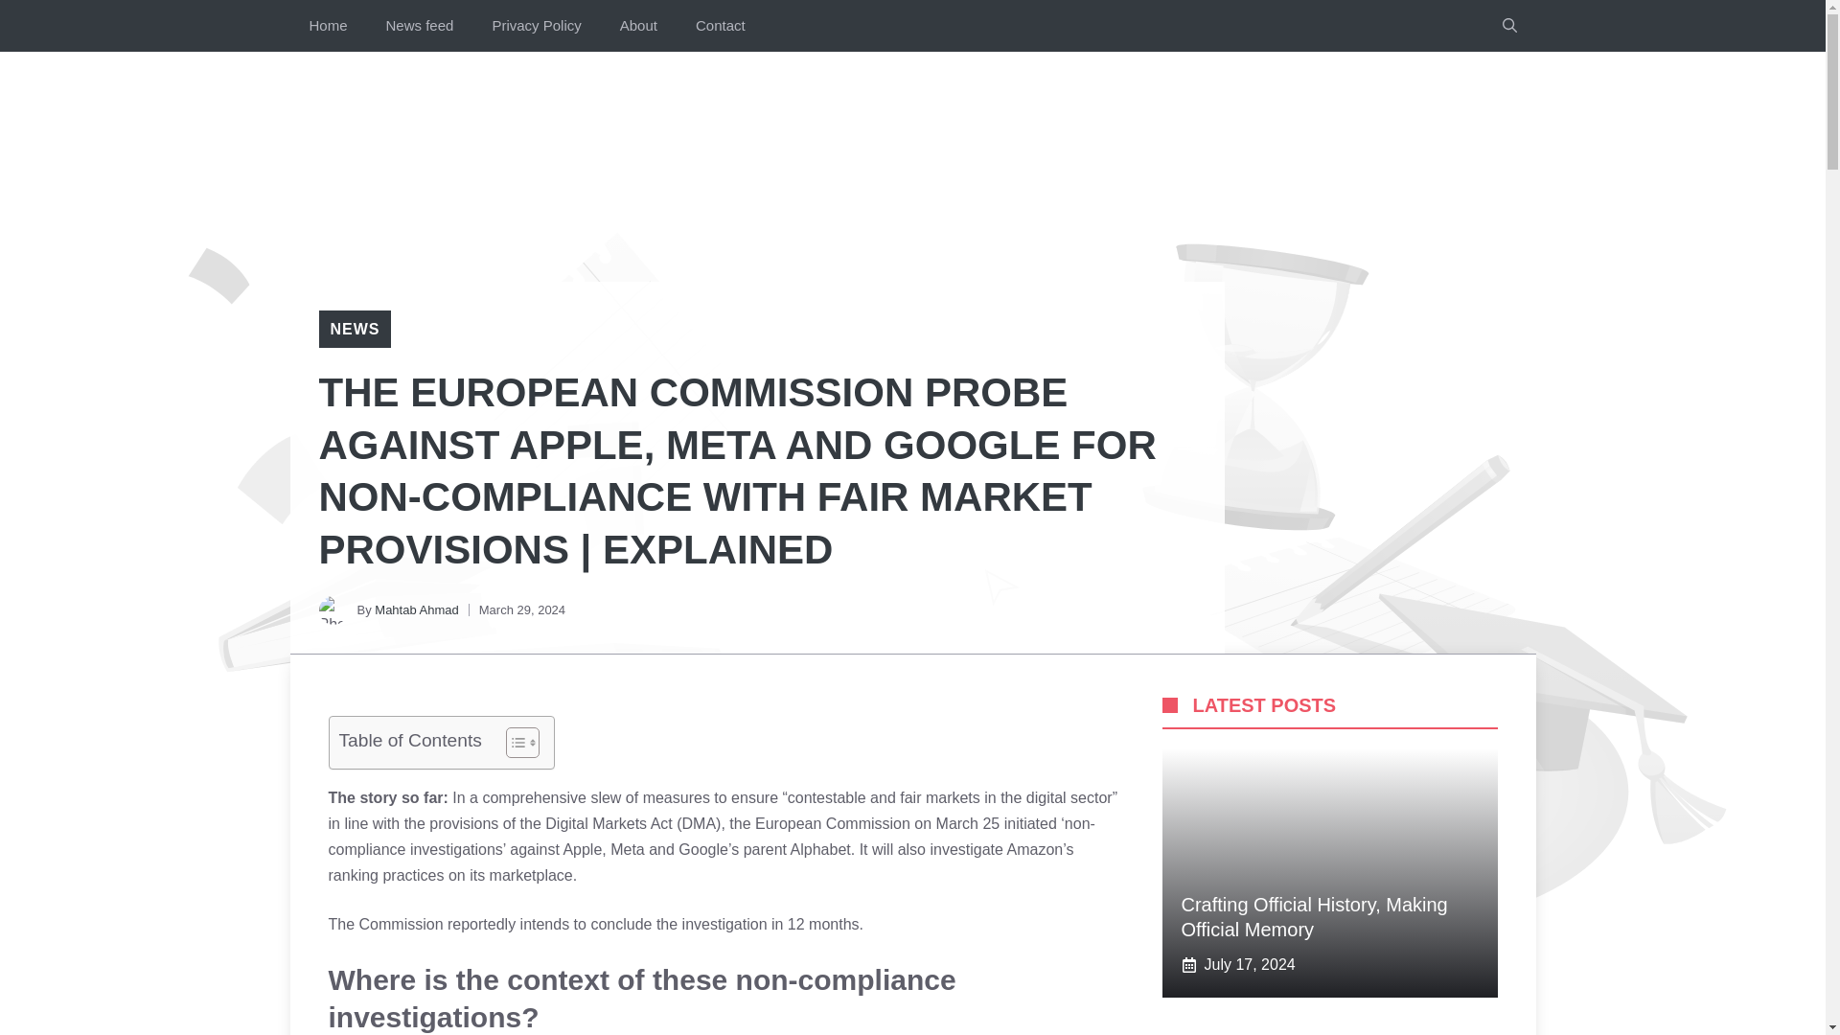 Image resolution: width=1840 pixels, height=1035 pixels. What do you see at coordinates (536, 26) in the screenshot?
I see `Privacy Policy` at bounding box center [536, 26].